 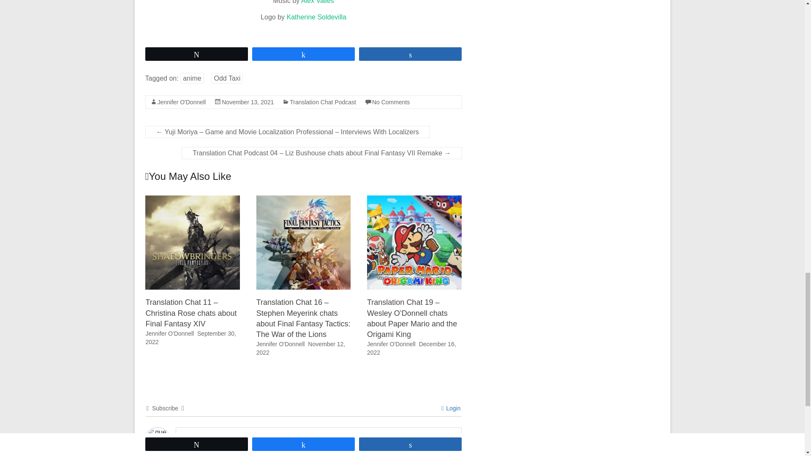 I want to click on Jennifer O'Donnell, so click(x=169, y=334).